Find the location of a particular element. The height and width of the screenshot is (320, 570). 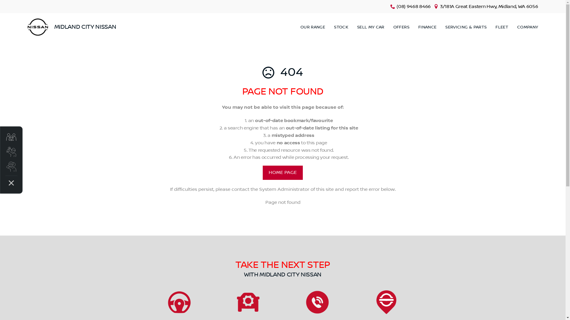

SELL MY CAR is located at coordinates (371, 27).